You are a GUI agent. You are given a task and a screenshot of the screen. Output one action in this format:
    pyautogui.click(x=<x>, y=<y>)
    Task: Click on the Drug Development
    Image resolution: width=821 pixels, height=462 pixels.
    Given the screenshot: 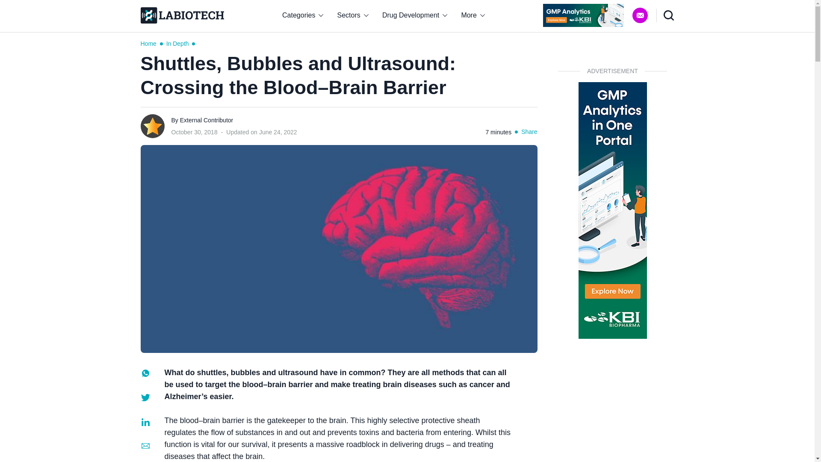 What is the action you would take?
    pyautogui.click(x=415, y=15)
    